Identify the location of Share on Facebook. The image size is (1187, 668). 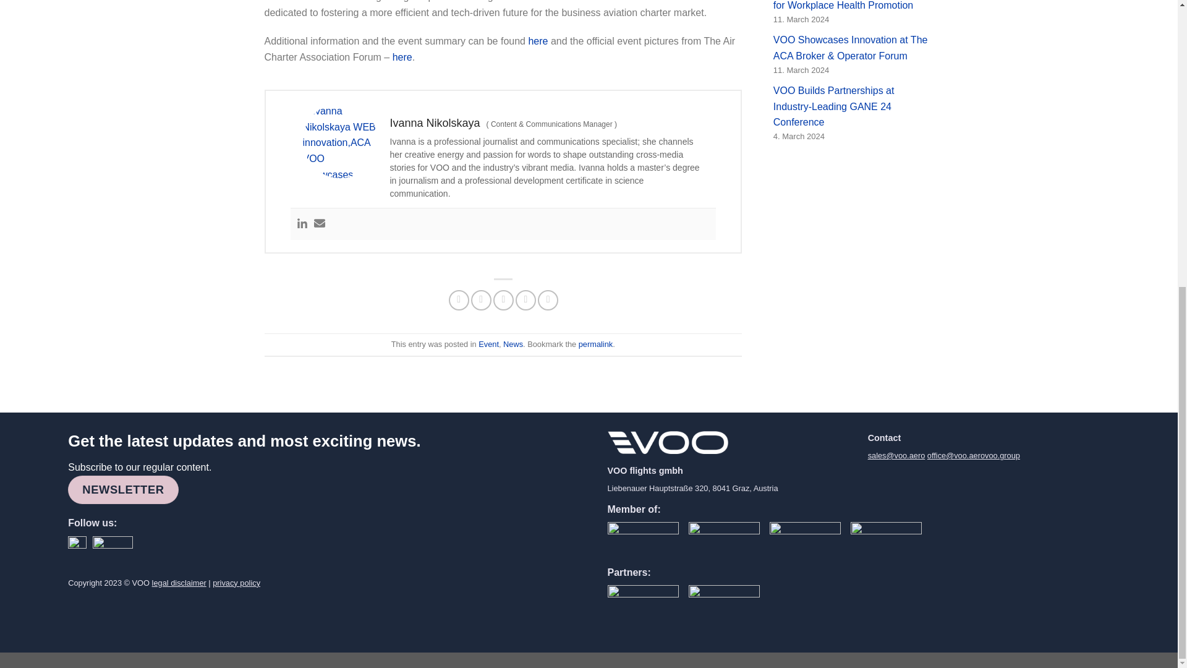
(459, 300).